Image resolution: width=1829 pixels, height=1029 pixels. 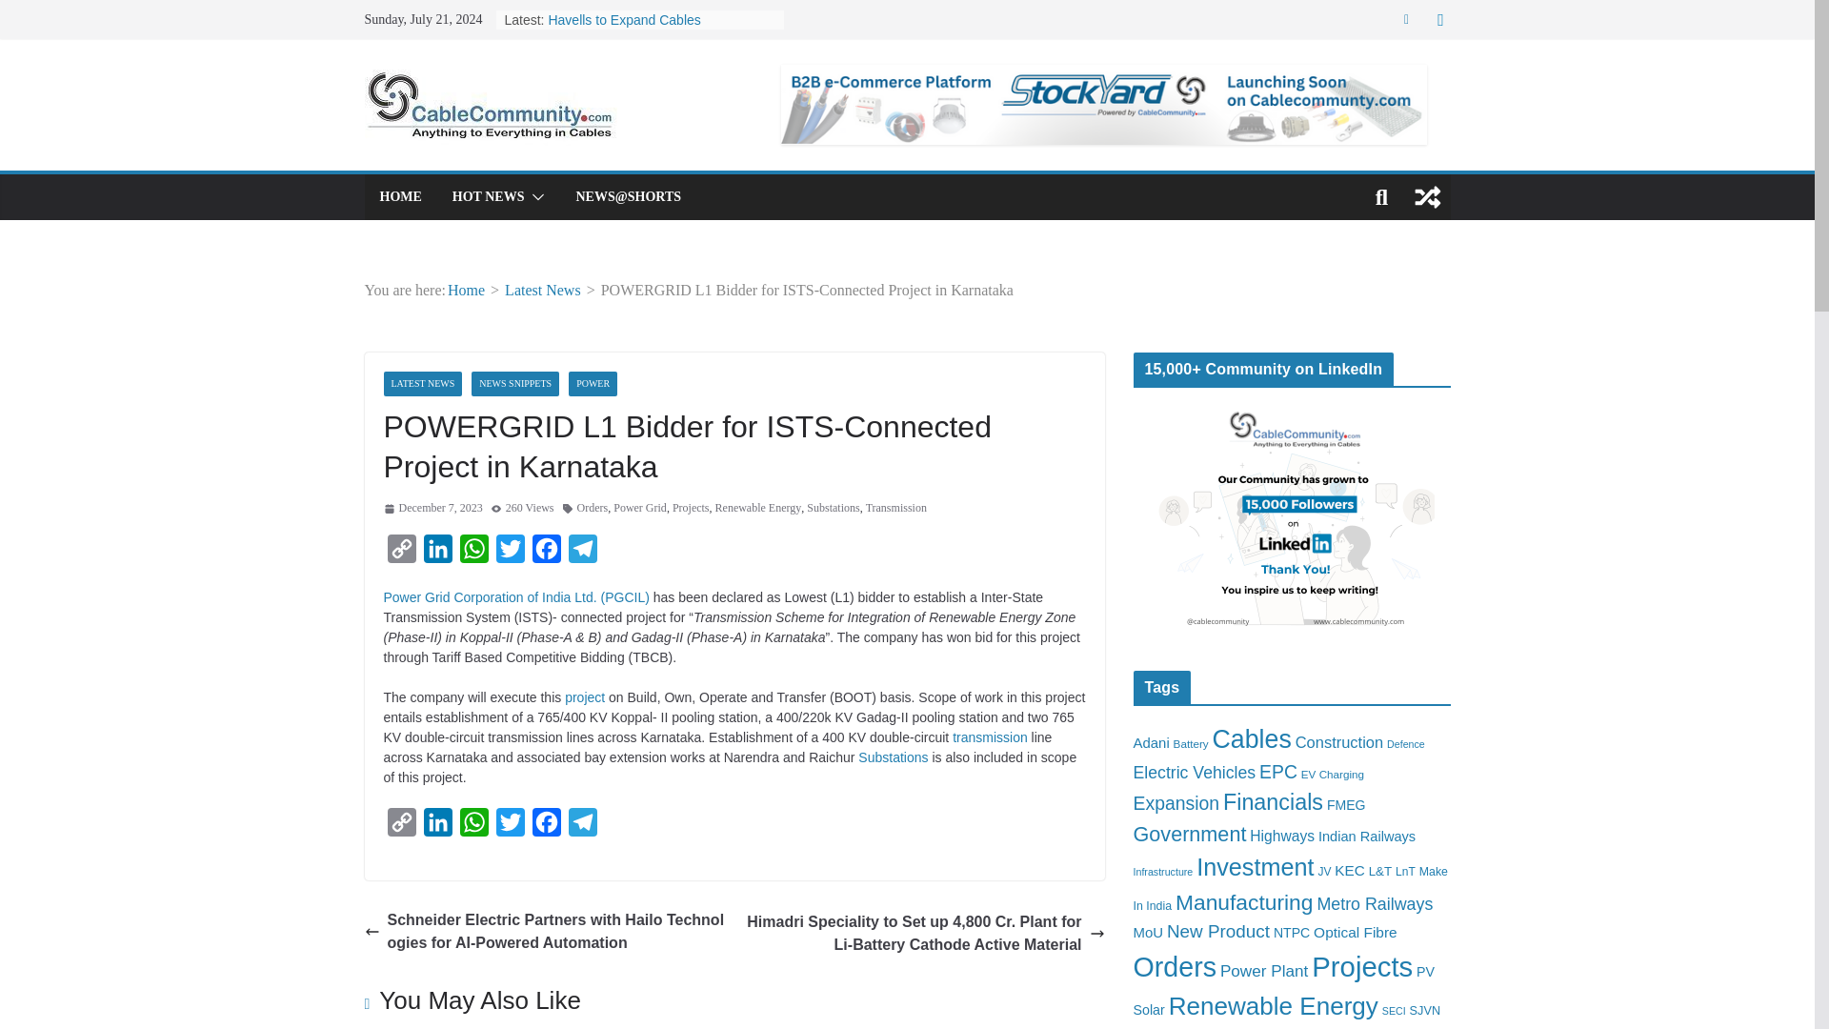 What do you see at coordinates (422, 383) in the screenshot?
I see `LATEST NEWS` at bounding box center [422, 383].